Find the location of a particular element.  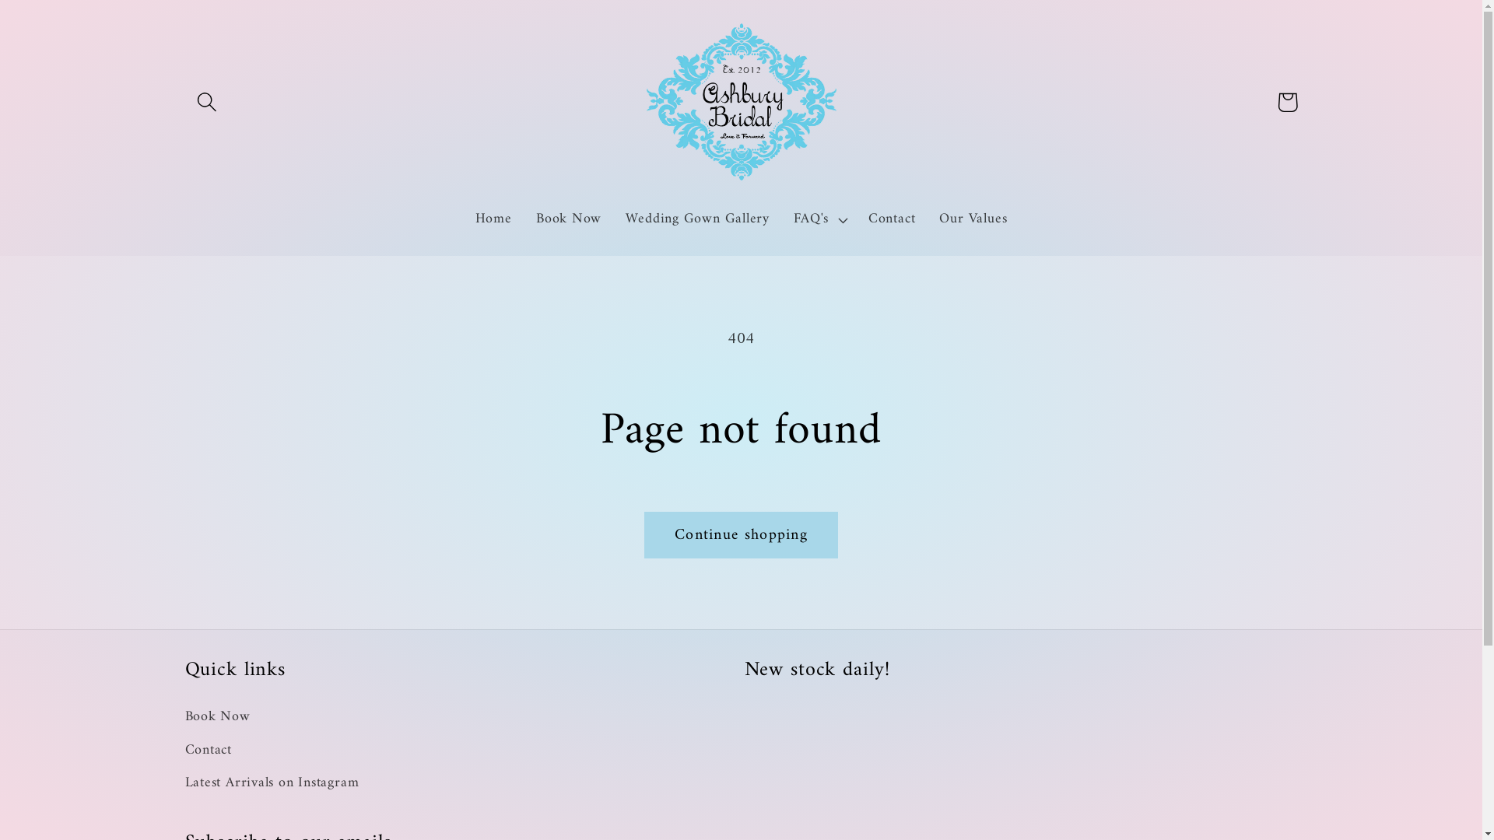

Book Now is located at coordinates (568, 220).